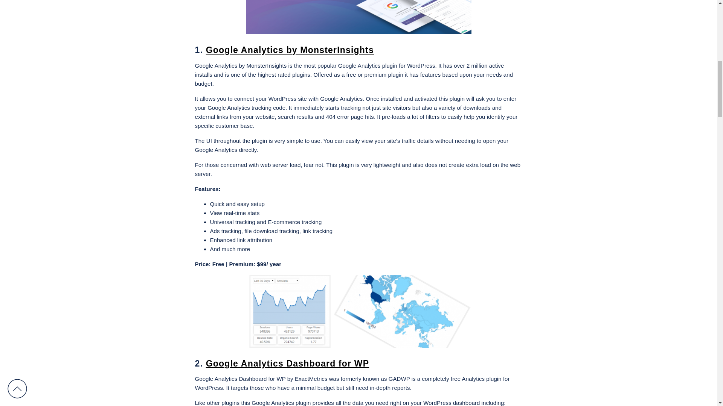 Image resolution: width=723 pixels, height=406 pixels. What do you see at coordinates (290, 50) in the screenshot?
I see `Google Analytics by MonsterInsights` at bounding box center [290, 50].